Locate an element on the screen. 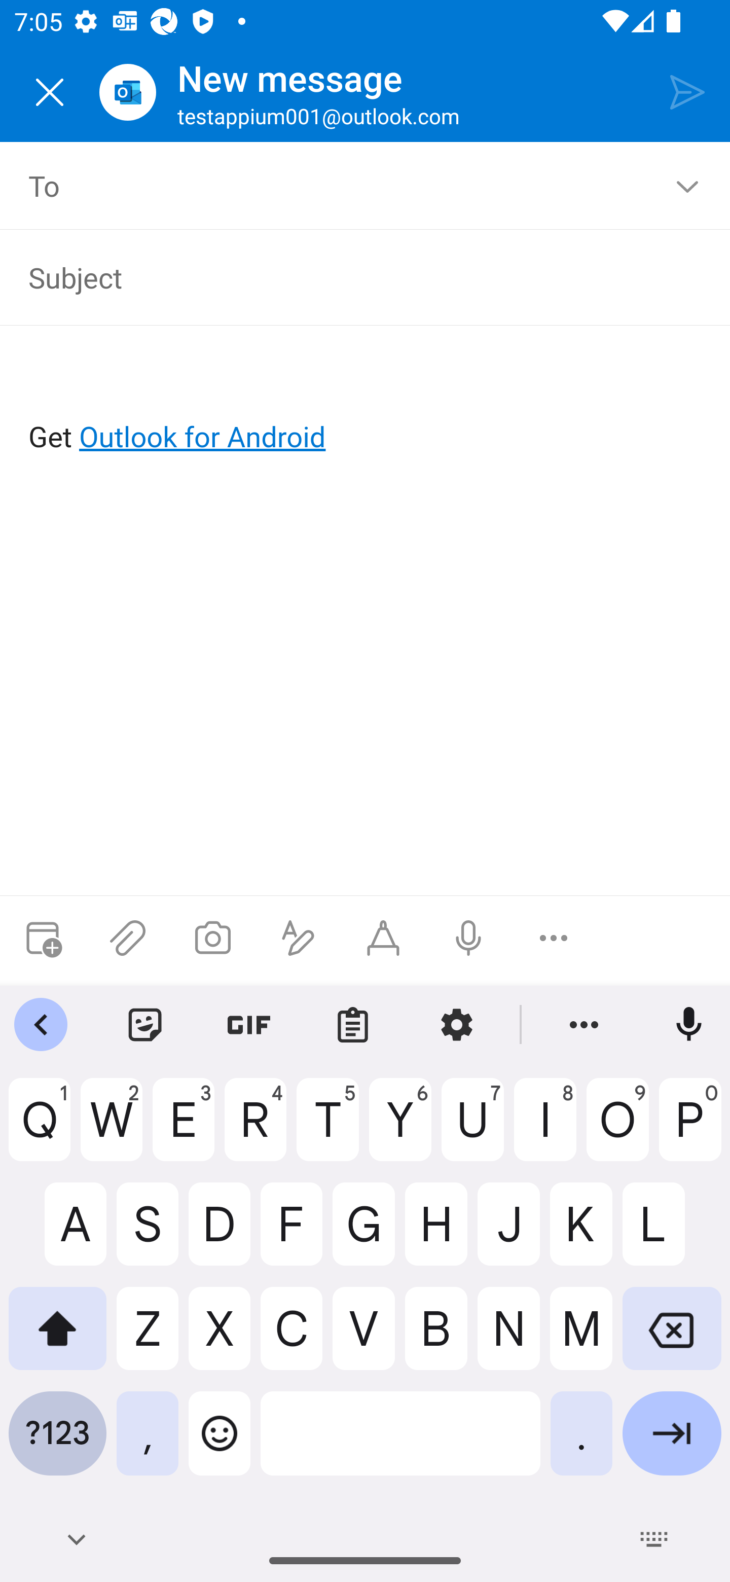  Attach meeting is located at coordinates (43, 938).